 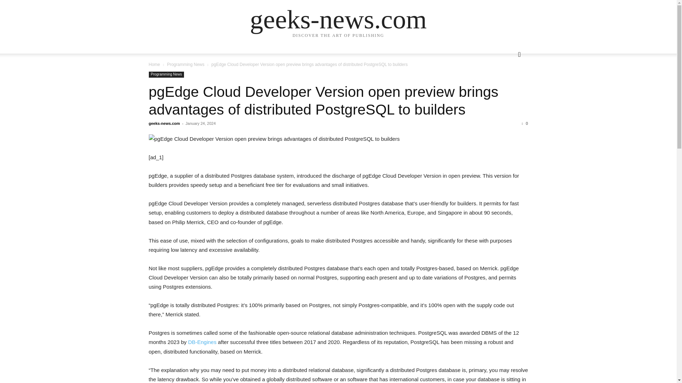 What do you see at coordinates (525, 123) in the screenshot?
I see `0` at bounding box center [525, 123].